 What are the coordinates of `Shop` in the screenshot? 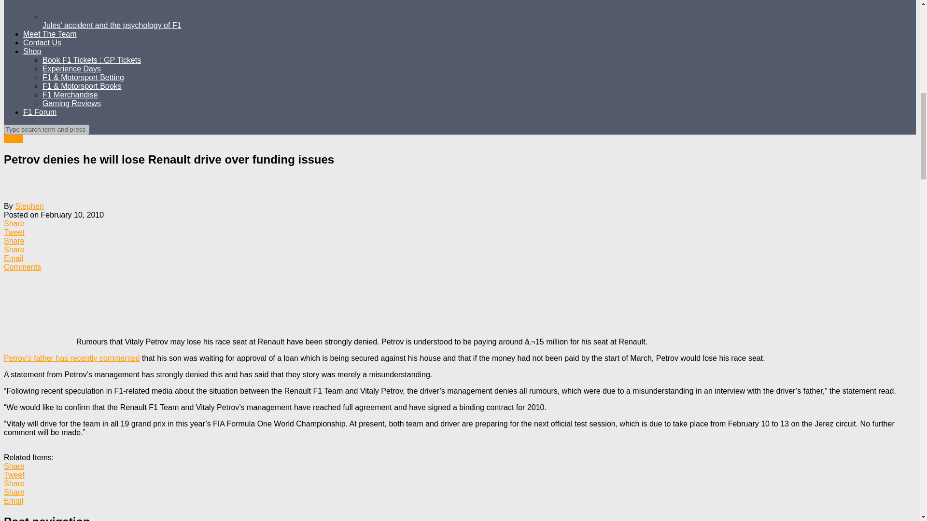 It's located at (32, 51).